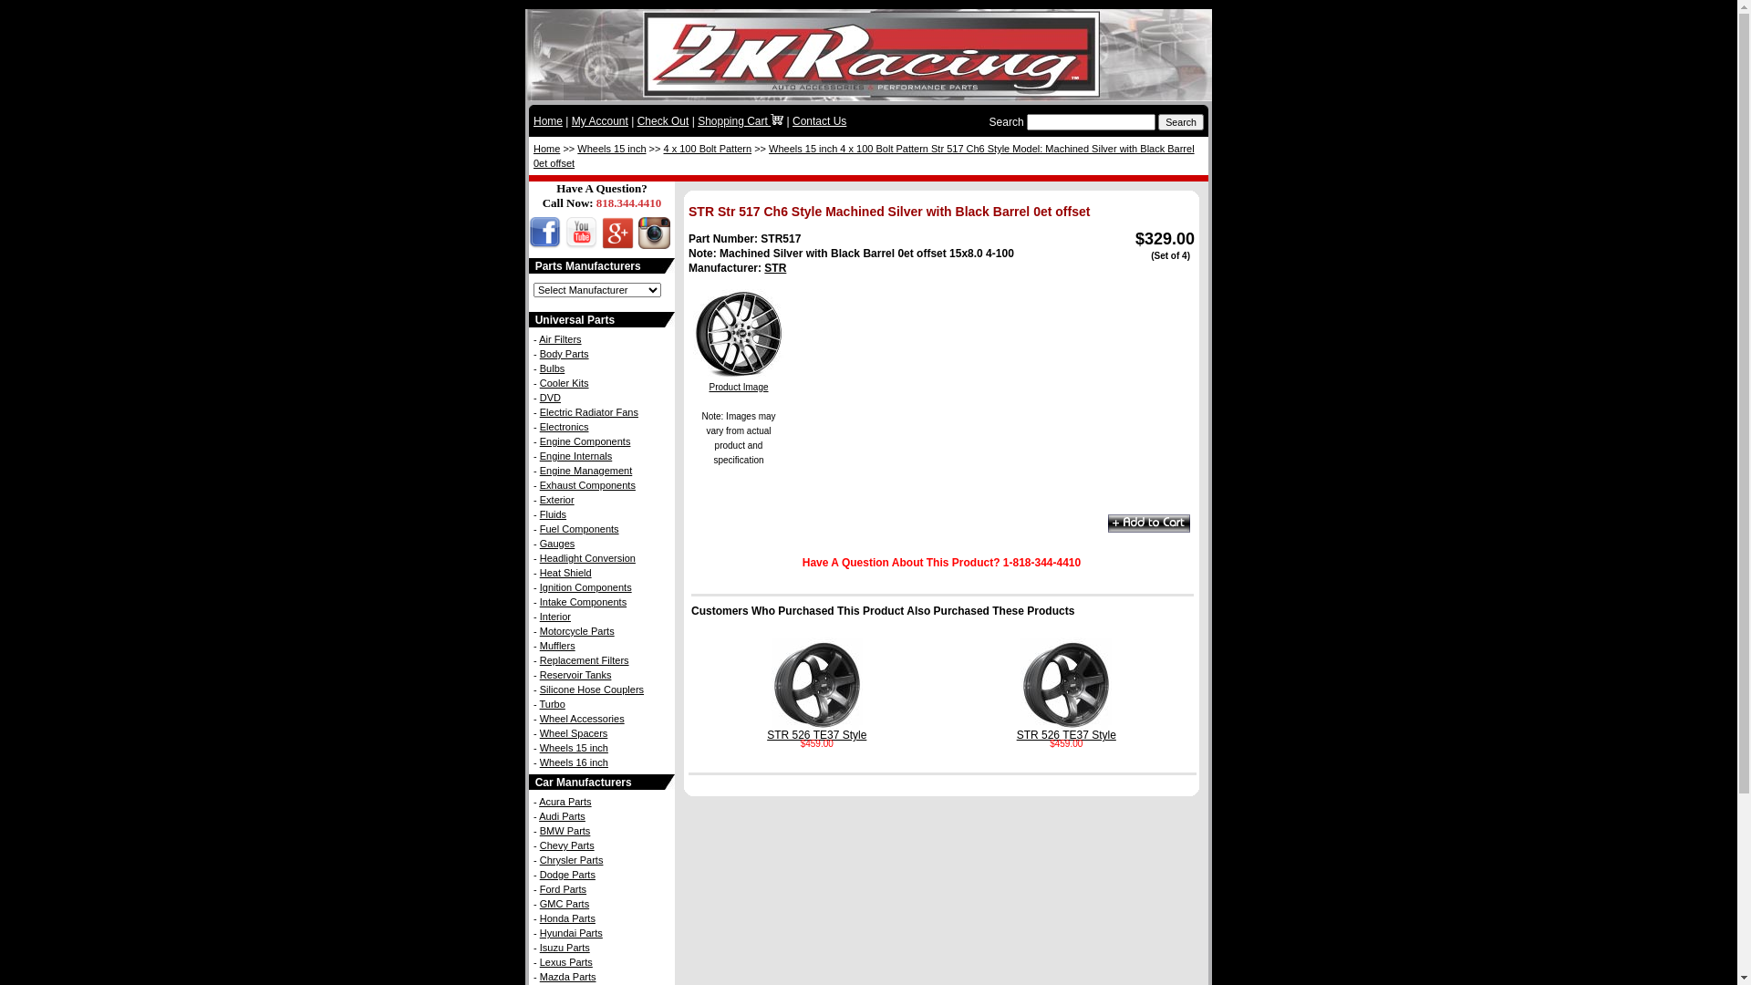 The width and height of the screenshot is (1751, 985). What do you see at coordinates (553, 514) in the screenshot?
I see `Fluids` at bounding box center [553, 514].